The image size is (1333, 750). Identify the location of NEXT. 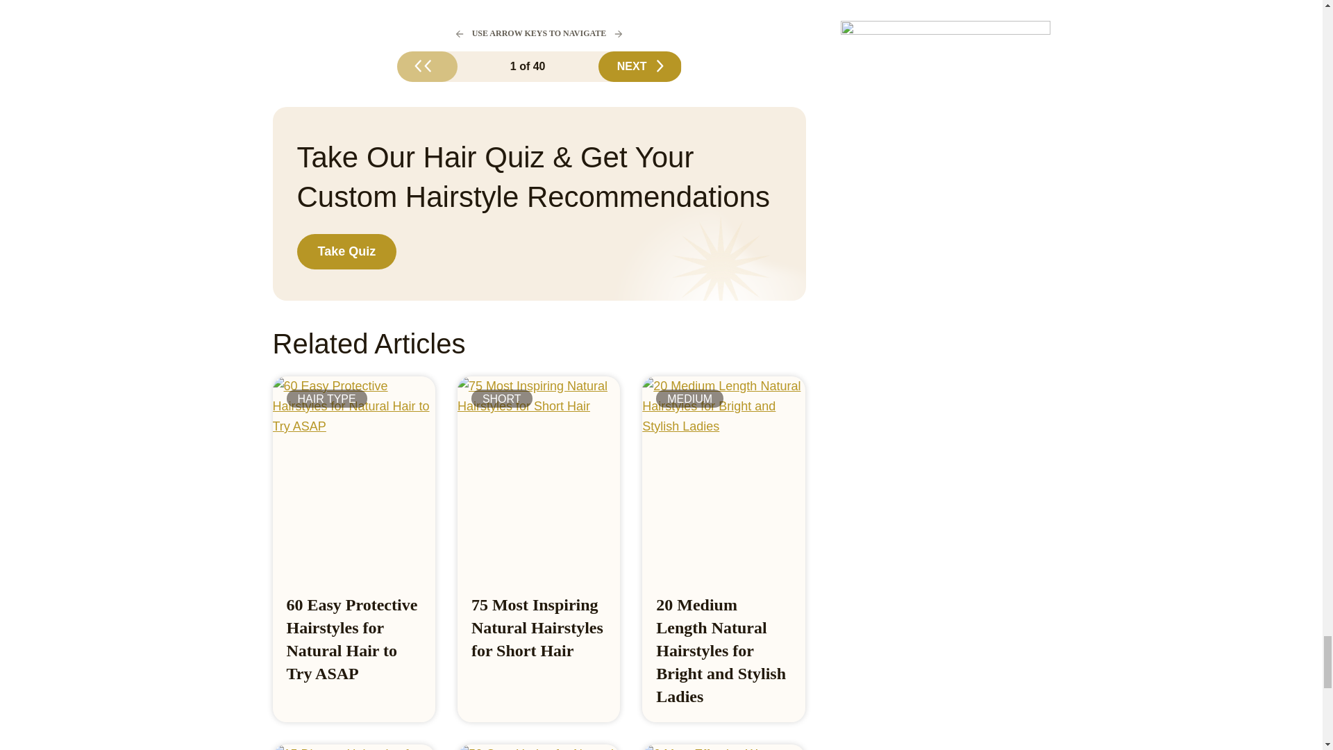
(640, 67).